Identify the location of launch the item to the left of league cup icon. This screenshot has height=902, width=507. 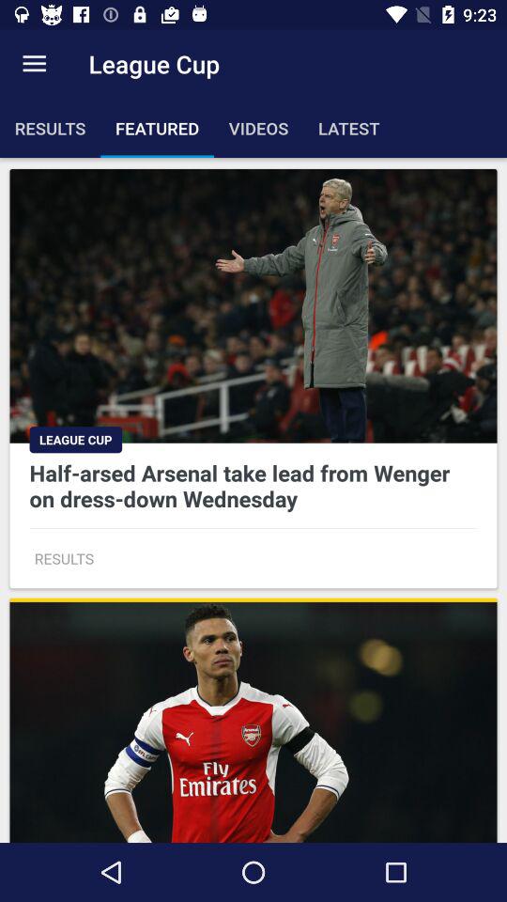
(34, 64).